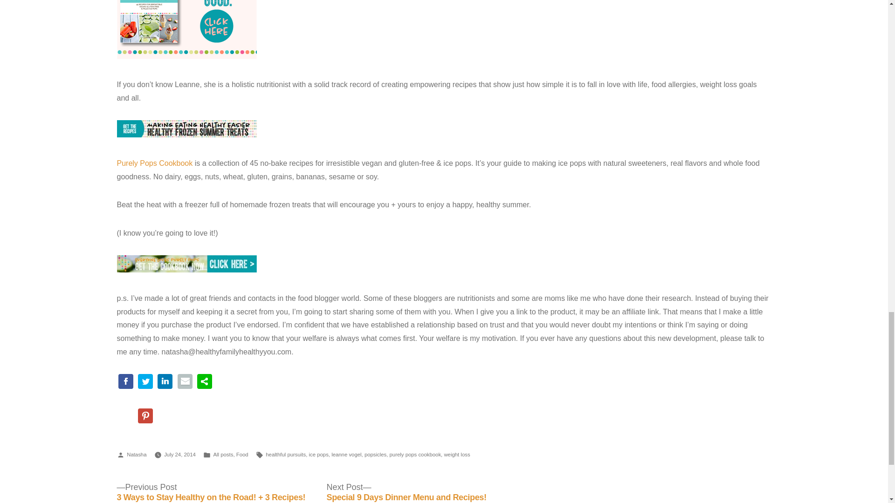  What do you see at coordinates (346, 454) in the screenshot?
I see `leanne vogel` at bounding box center [346, 454].